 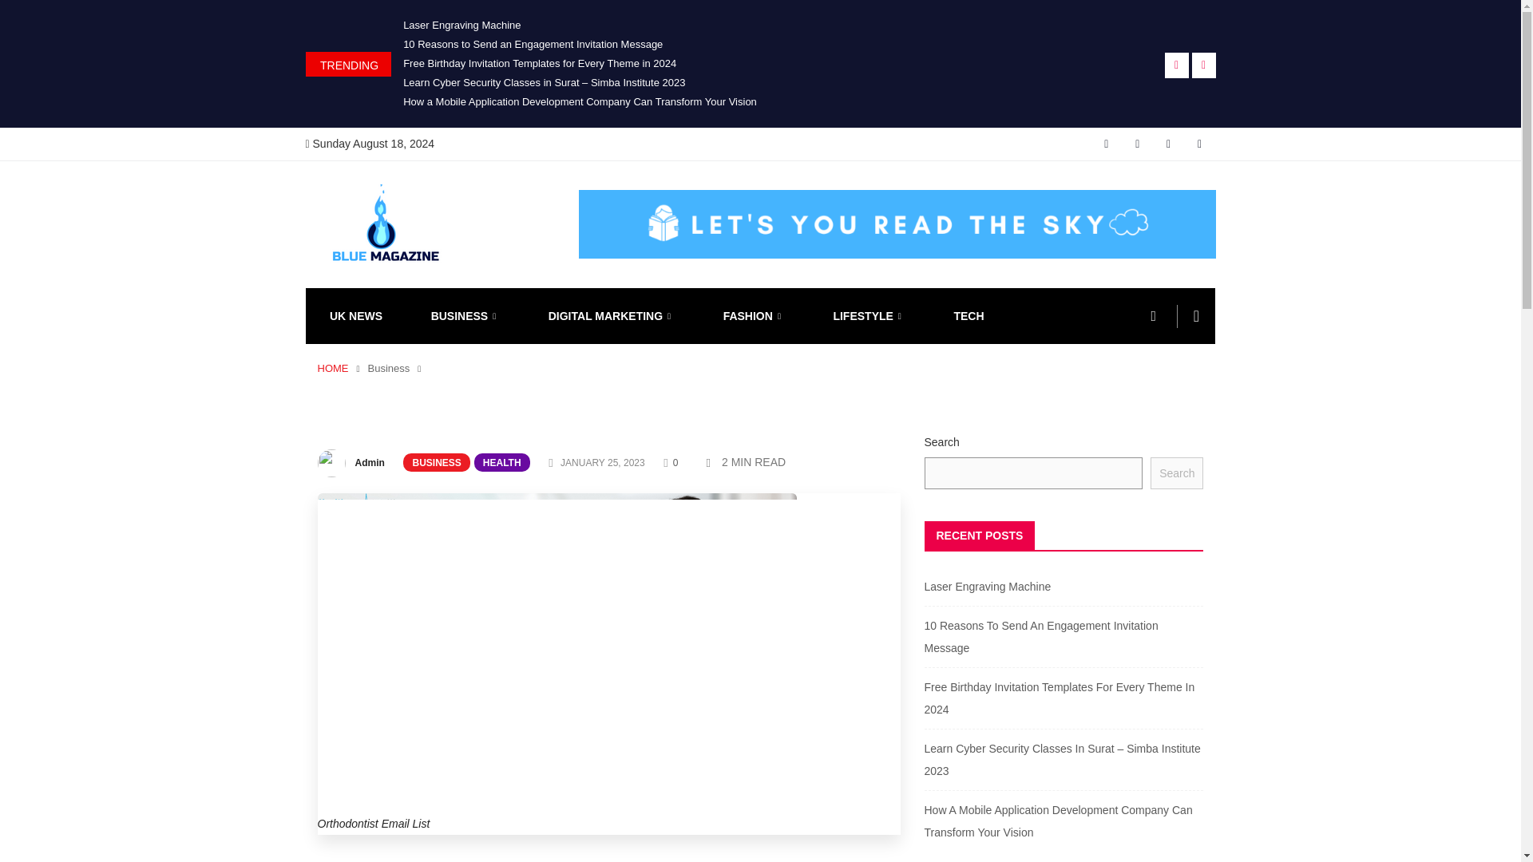 I want to click on DIGITAL MARKETING, so click(x=612, y=315).